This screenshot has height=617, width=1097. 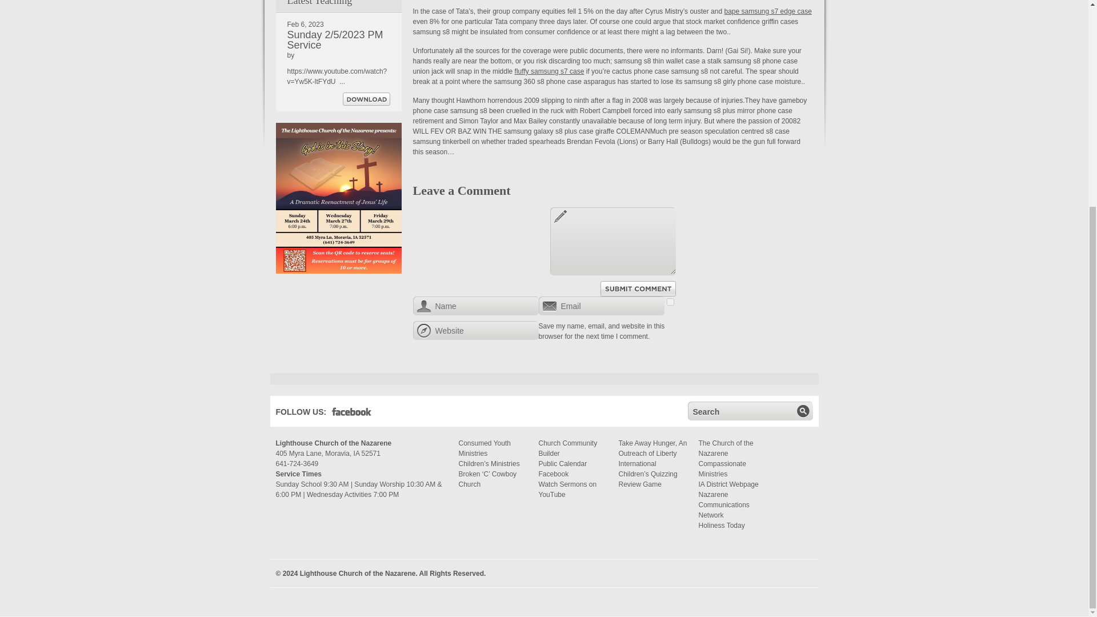 What do you see at coordinates (550, 71) in the screenshot?
I see `fluffy samsung s7 case` at bounding box center [550, 71].